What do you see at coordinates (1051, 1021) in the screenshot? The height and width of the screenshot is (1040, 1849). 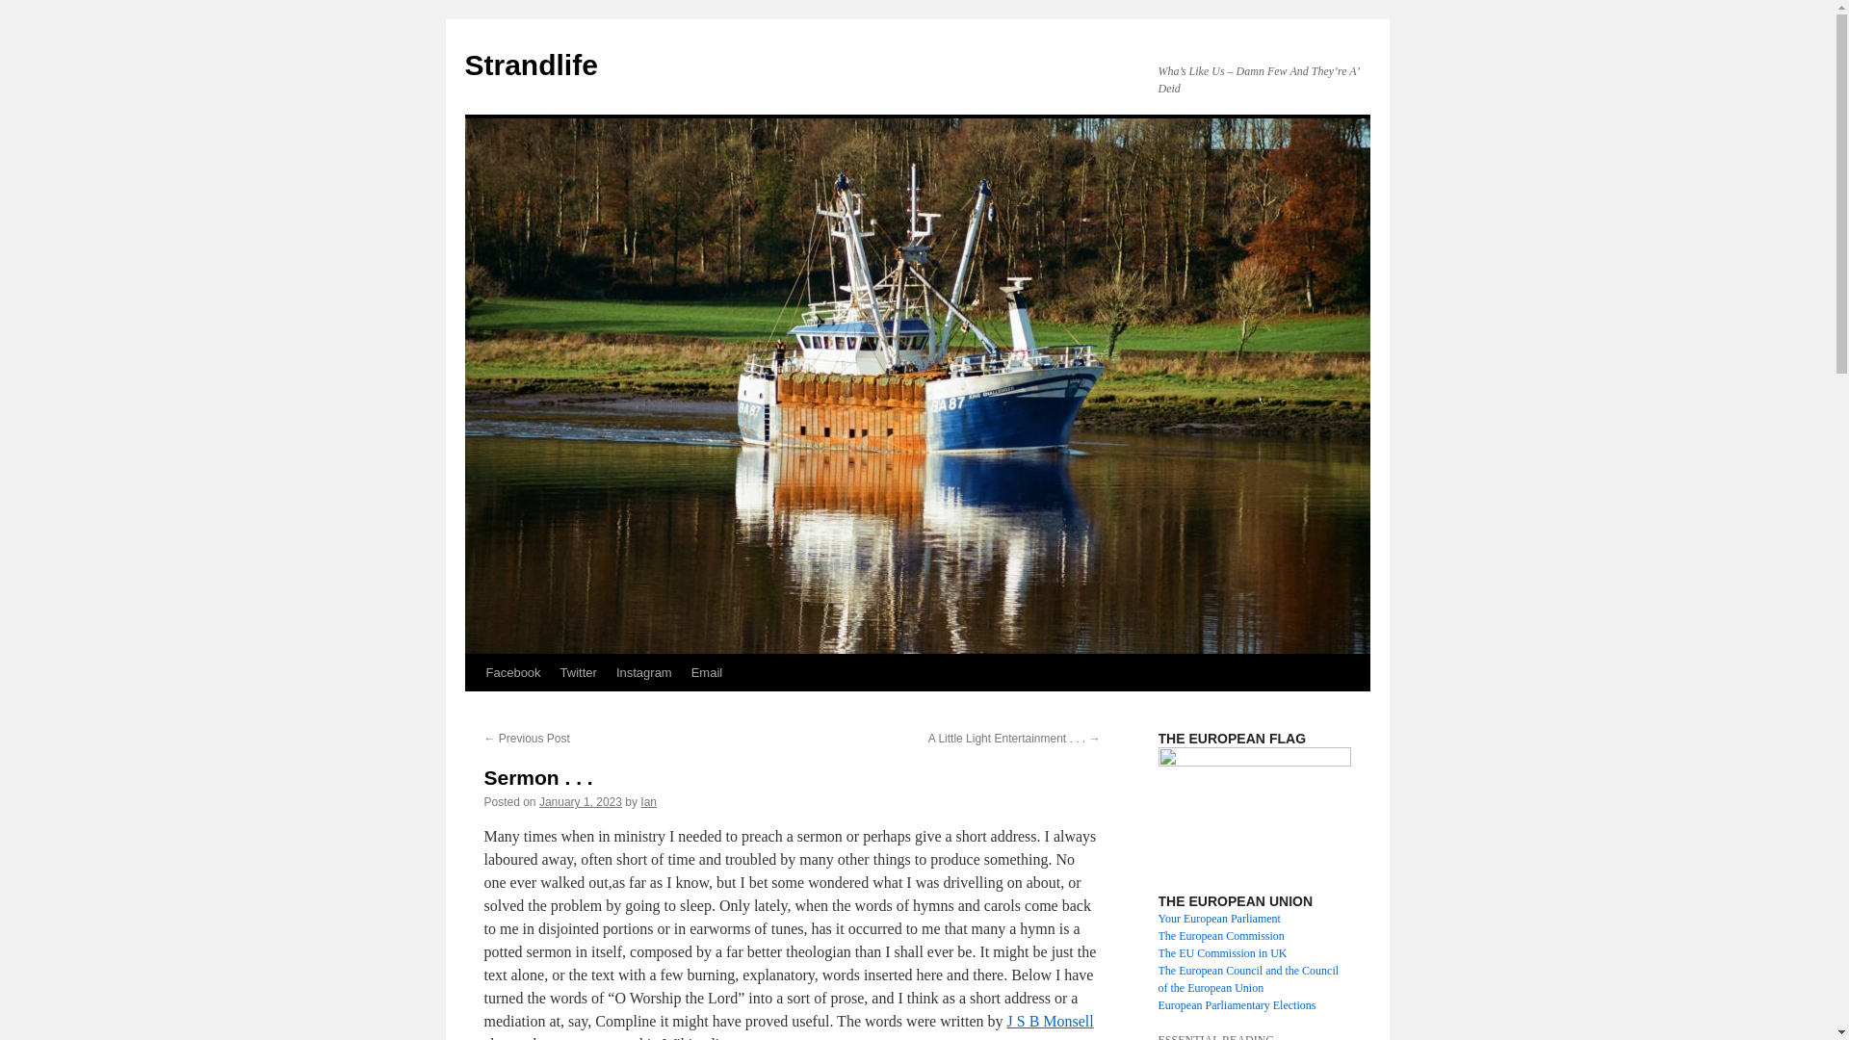 I see `J S B Monsell` at bounding box center [1051, 1021].